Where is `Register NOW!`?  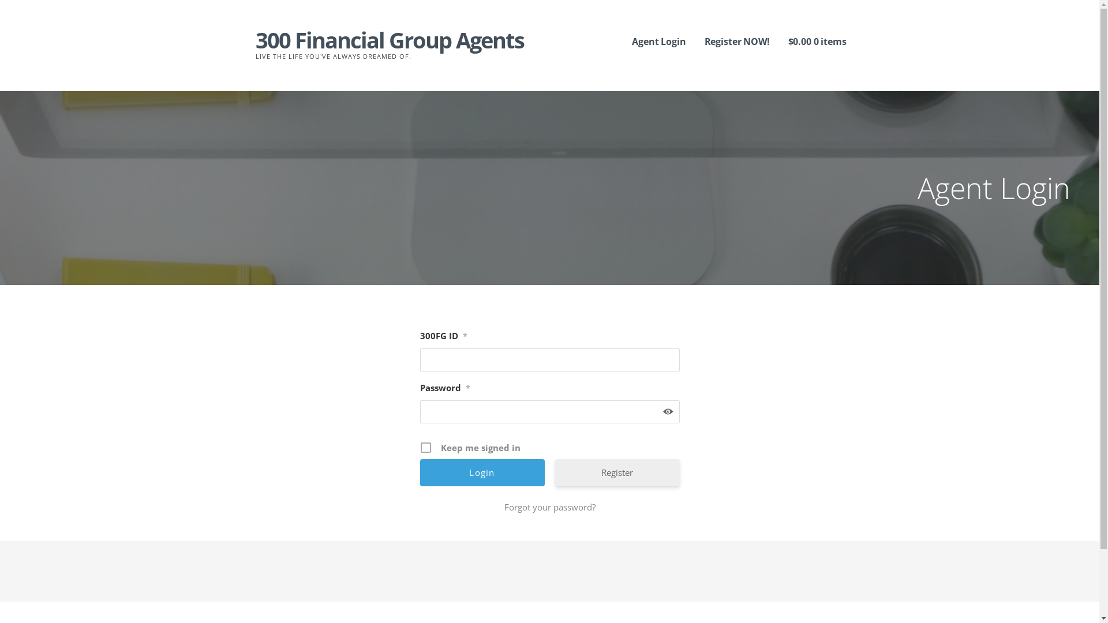
Register NOW! is located at coordinates (738, 42).